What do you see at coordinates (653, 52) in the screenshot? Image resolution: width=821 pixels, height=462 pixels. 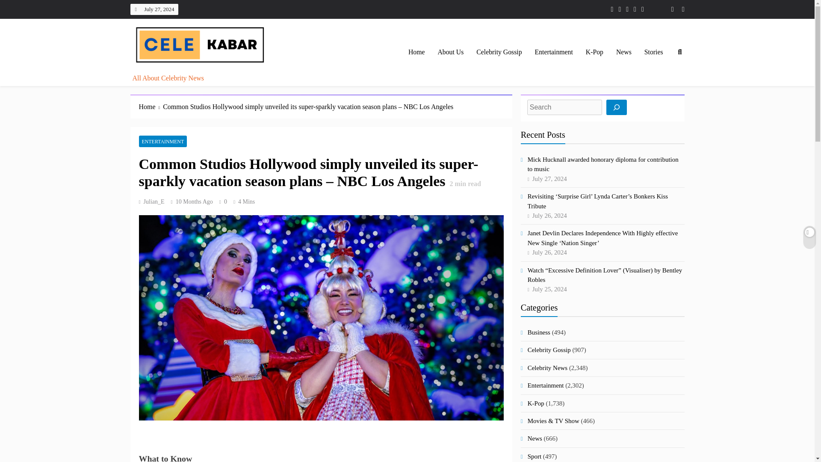 I see `Stories` at bounding box center [653, 52].